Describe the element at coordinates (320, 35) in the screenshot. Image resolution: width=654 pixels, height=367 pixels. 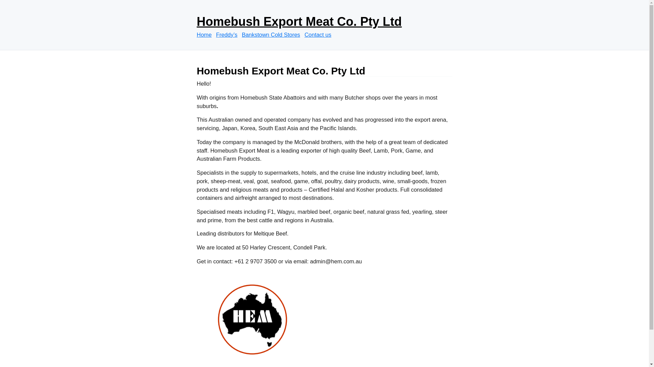
I see `Contact us` at that location.